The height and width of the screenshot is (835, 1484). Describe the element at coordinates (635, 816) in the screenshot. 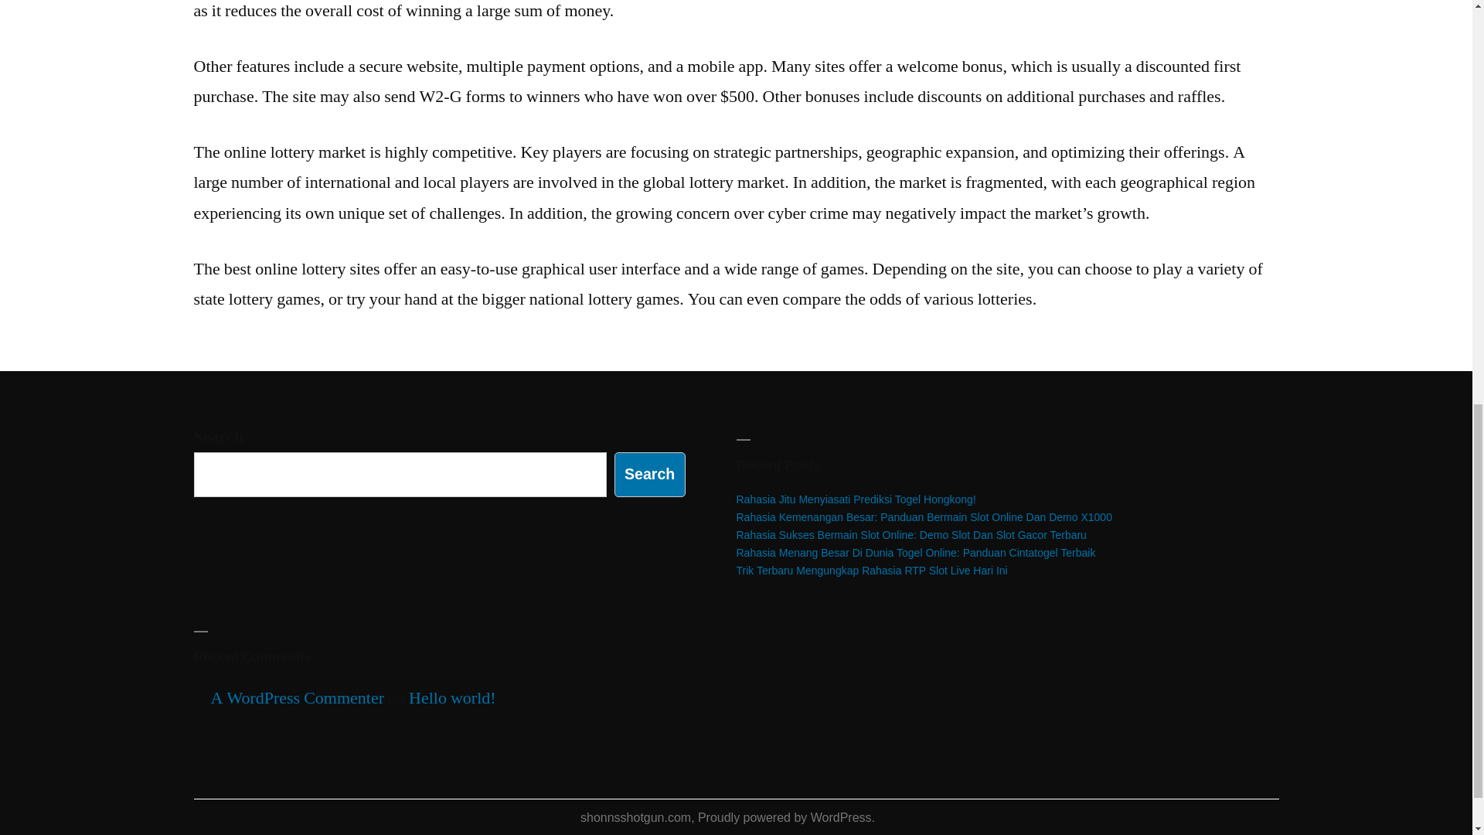

I see `shonnsshotgun.com` at that location.